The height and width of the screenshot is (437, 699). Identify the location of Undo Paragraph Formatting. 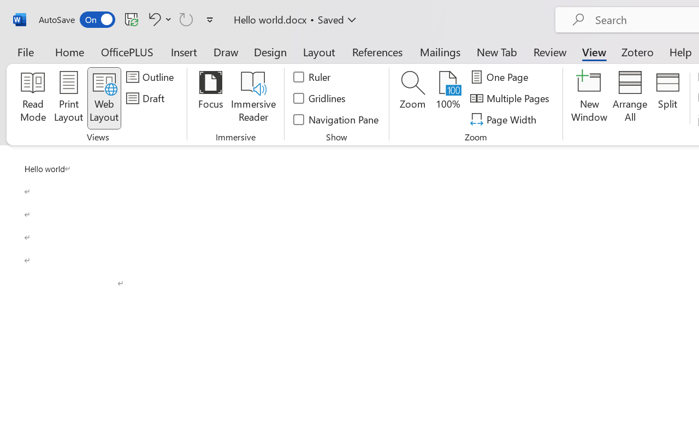
(158, 19).